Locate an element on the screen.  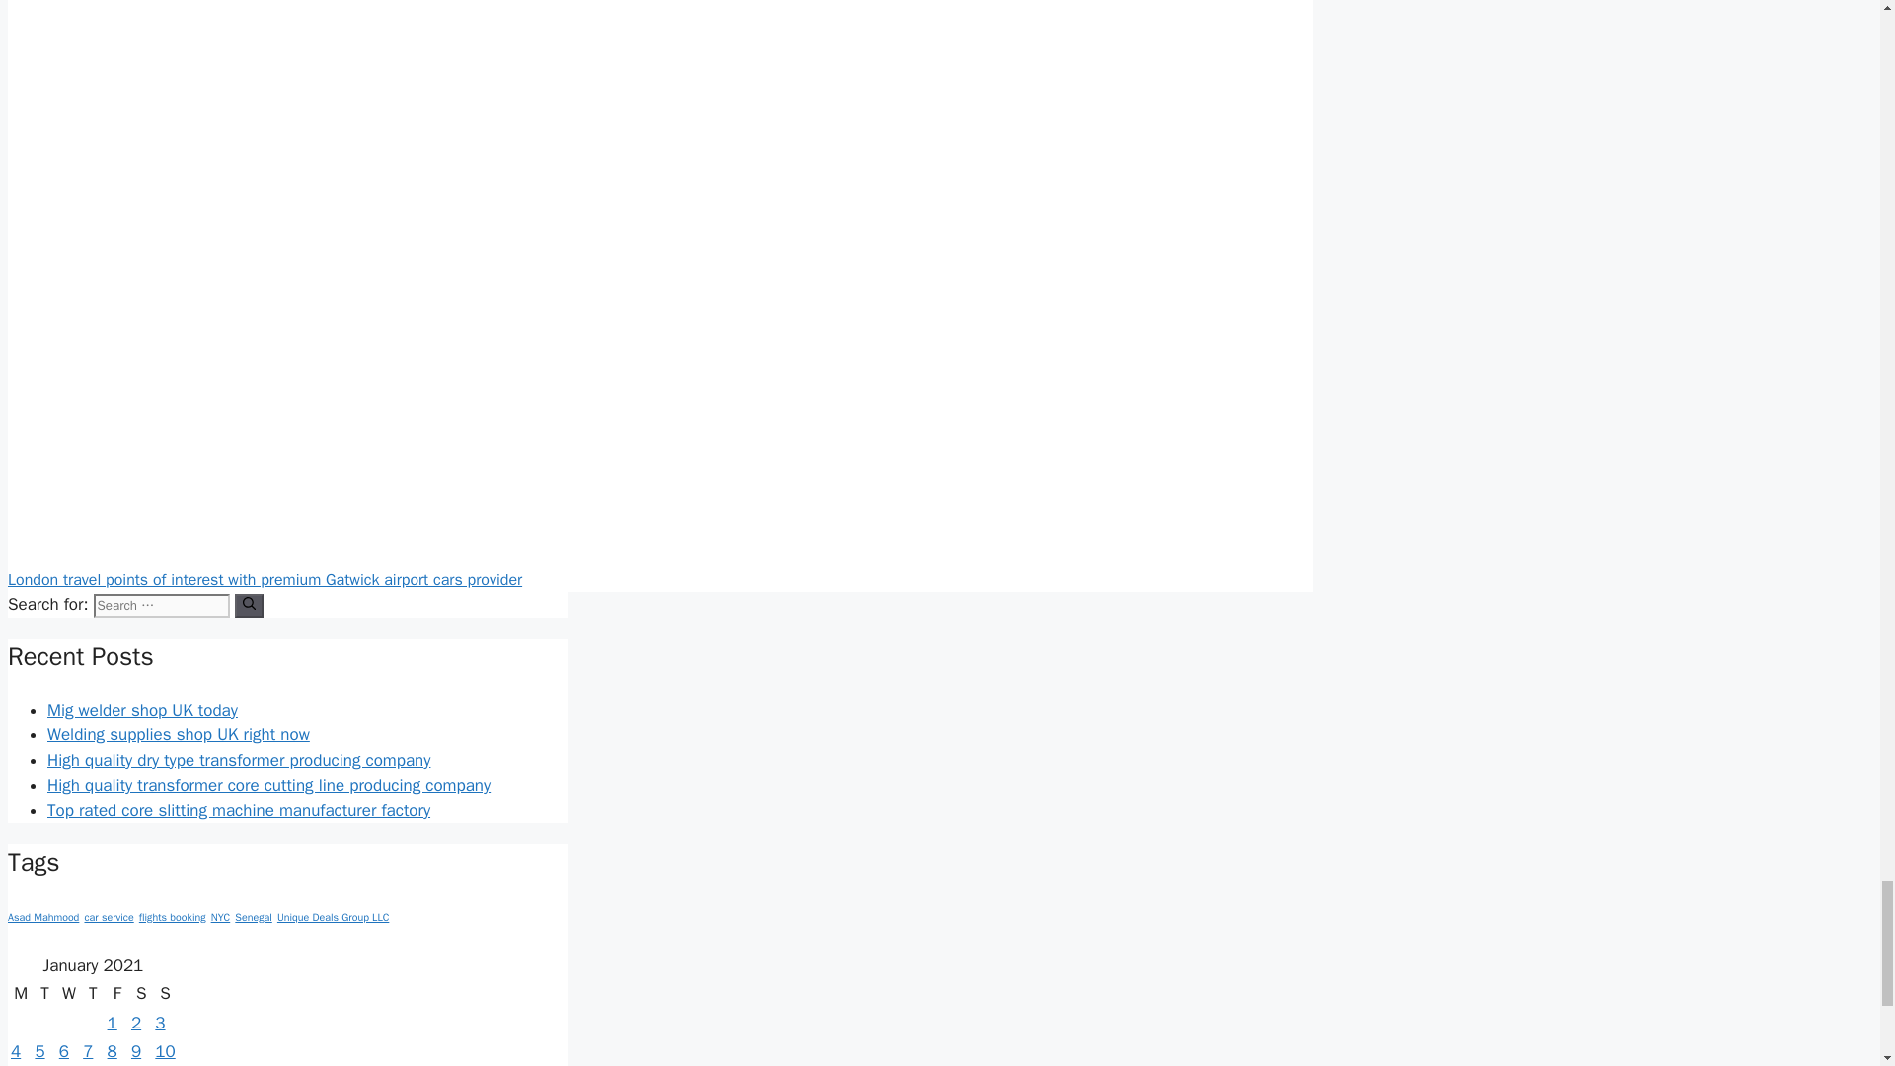
Top rated core slitting machine manufacturer factory is located at coordinates (239, 810).